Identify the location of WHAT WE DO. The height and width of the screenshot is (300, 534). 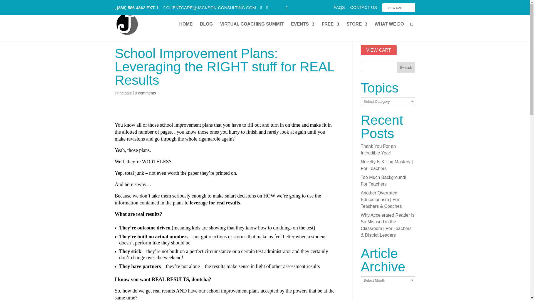
(389, 31).